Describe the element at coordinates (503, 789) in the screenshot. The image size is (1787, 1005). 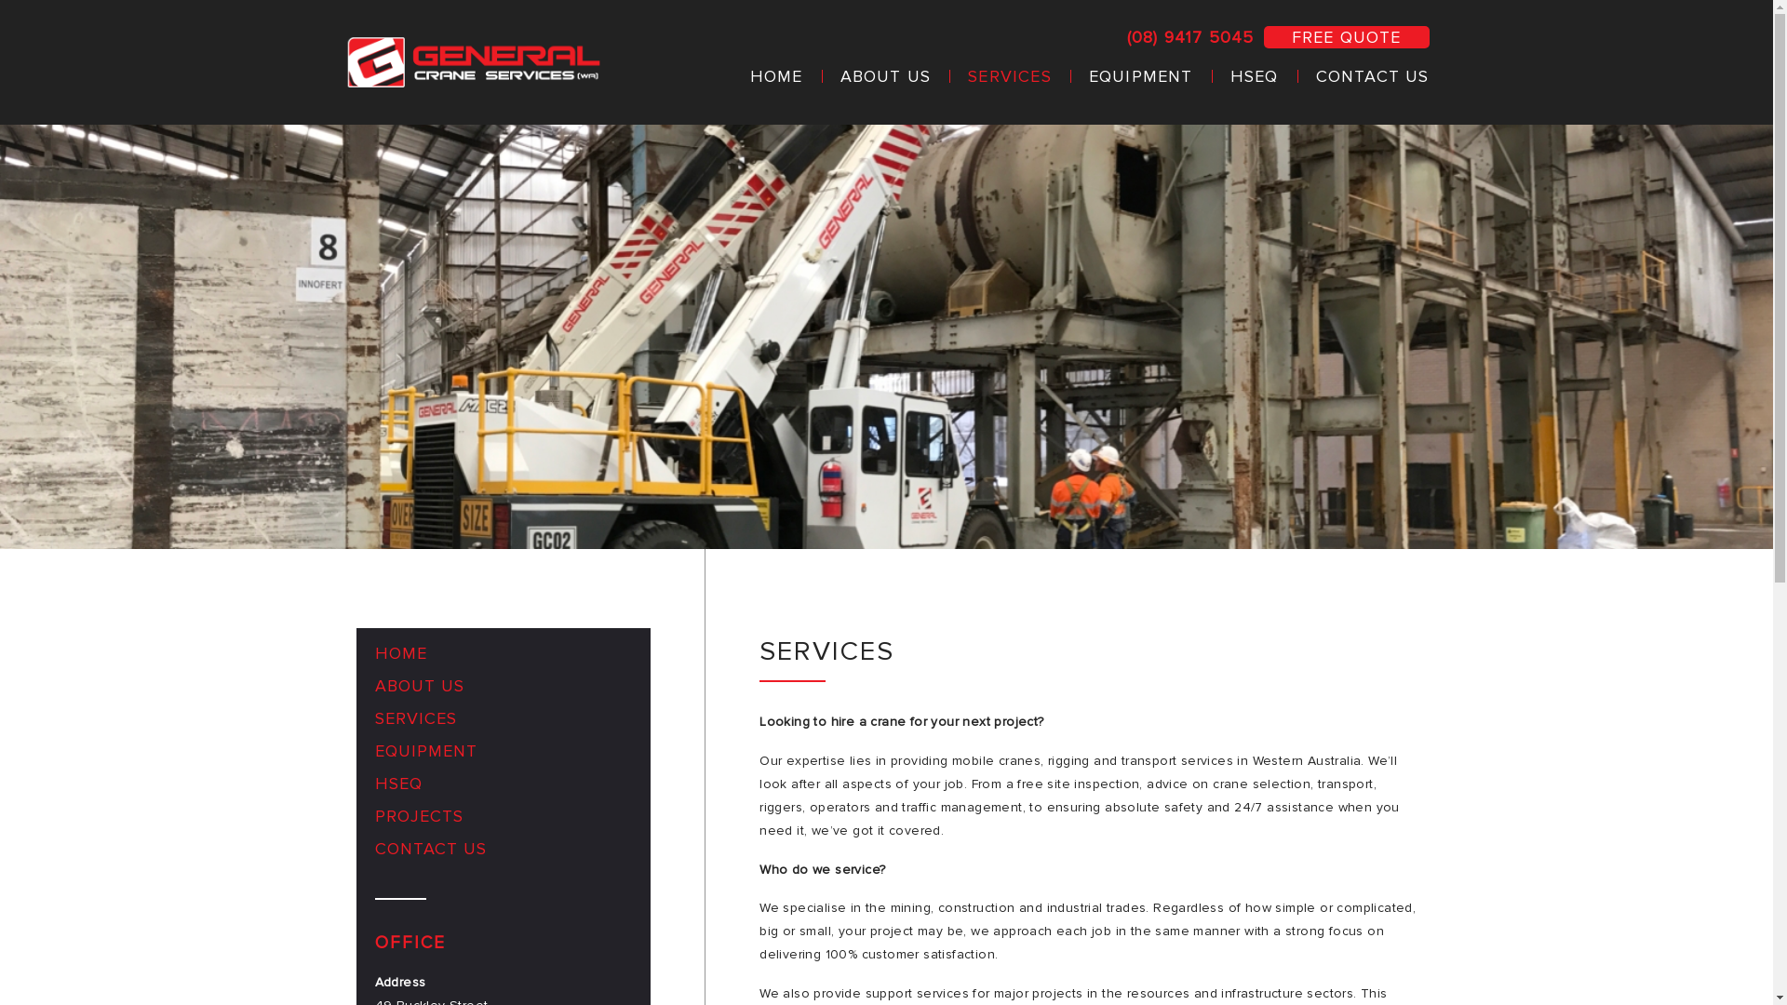
I see `HSEQ` at that location.